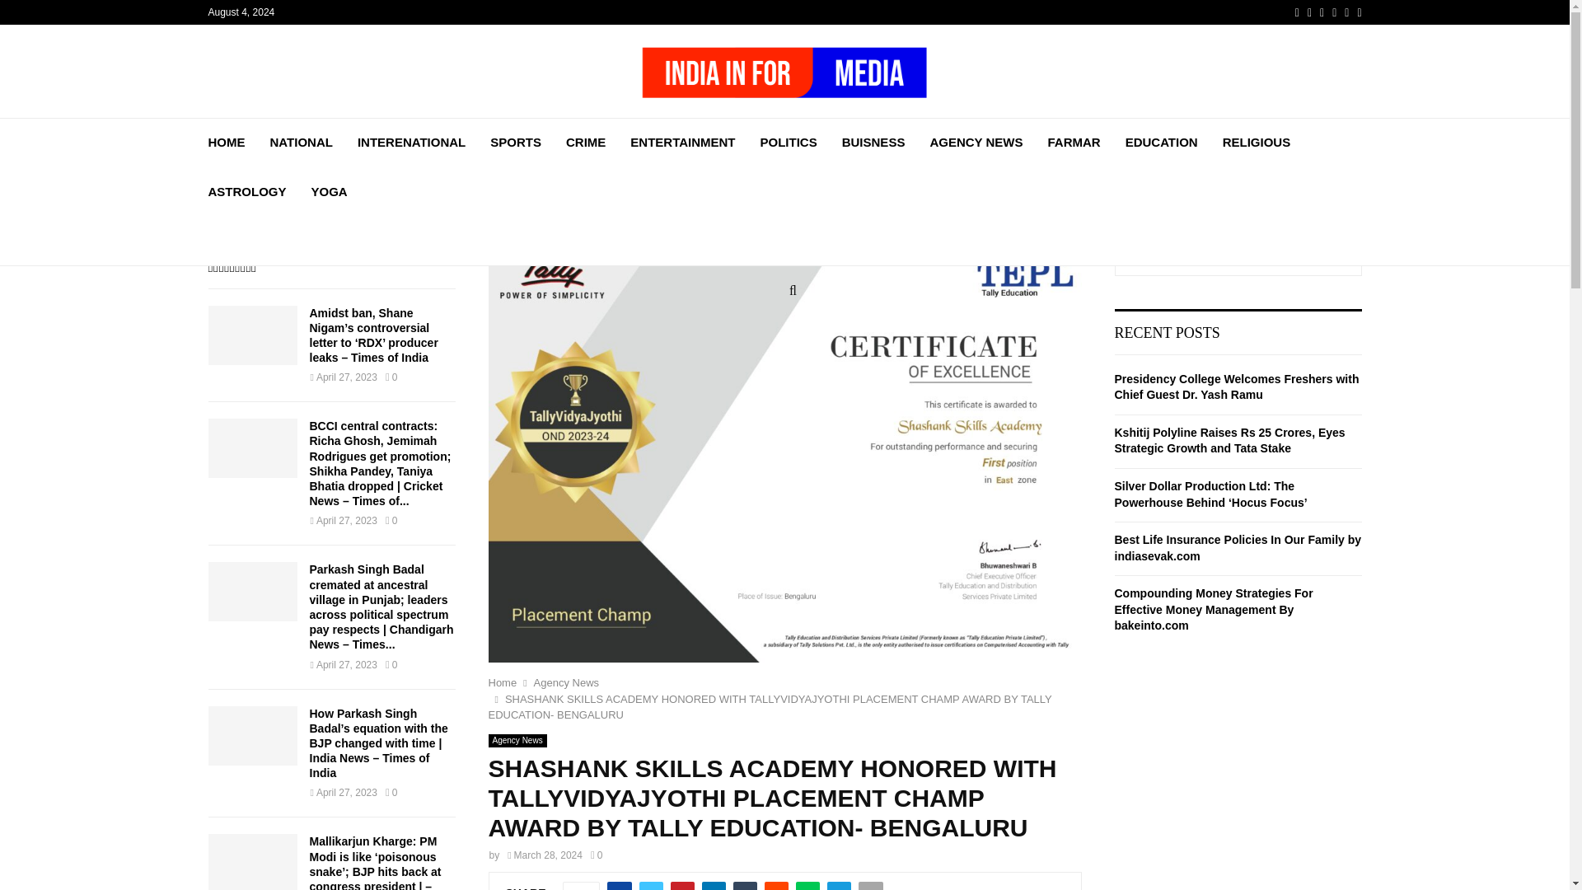 The height and width of the screenshot is (890, 1582). I want to click on ASTROLOGY, so click(246, 192).